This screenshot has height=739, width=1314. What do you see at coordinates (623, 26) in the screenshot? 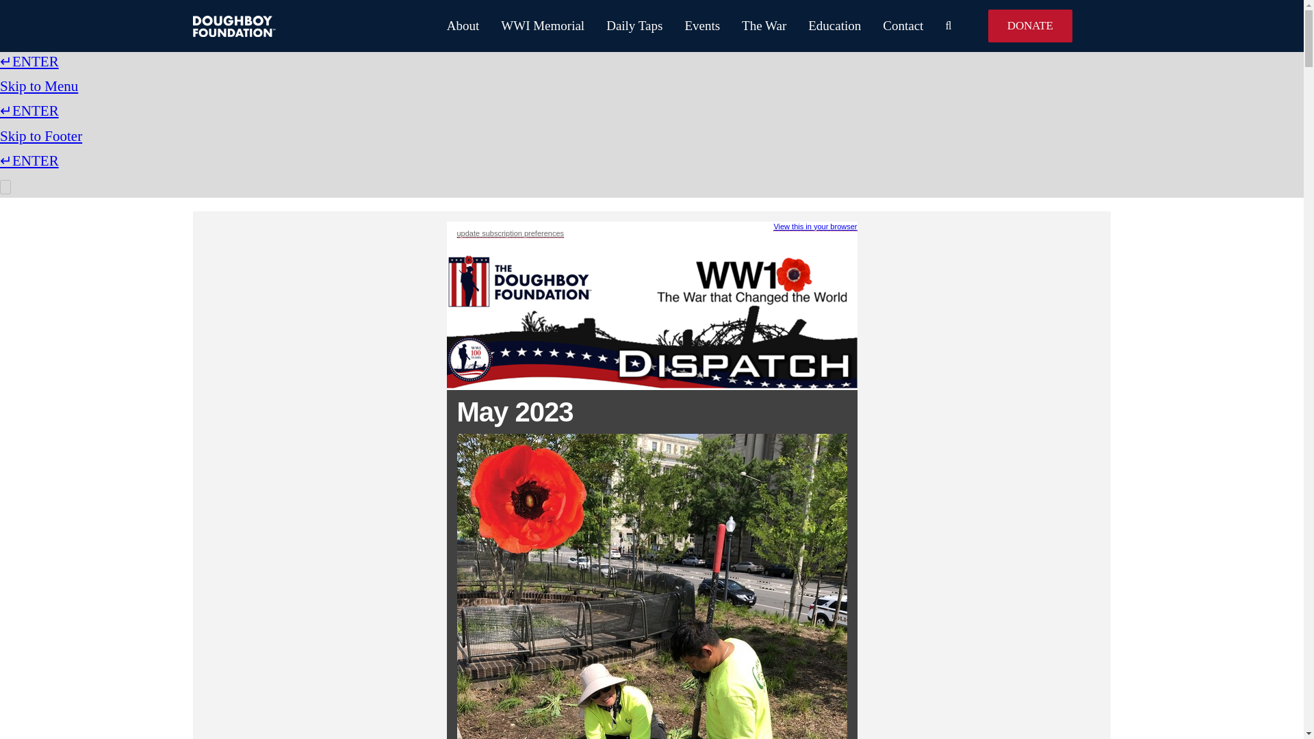
I see `Daily Taps` at bounding box center [623, 26].